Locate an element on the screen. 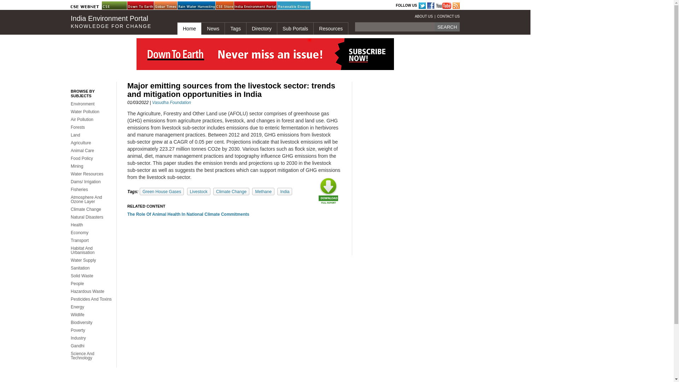  Resources is located at coordinates (330, 28).